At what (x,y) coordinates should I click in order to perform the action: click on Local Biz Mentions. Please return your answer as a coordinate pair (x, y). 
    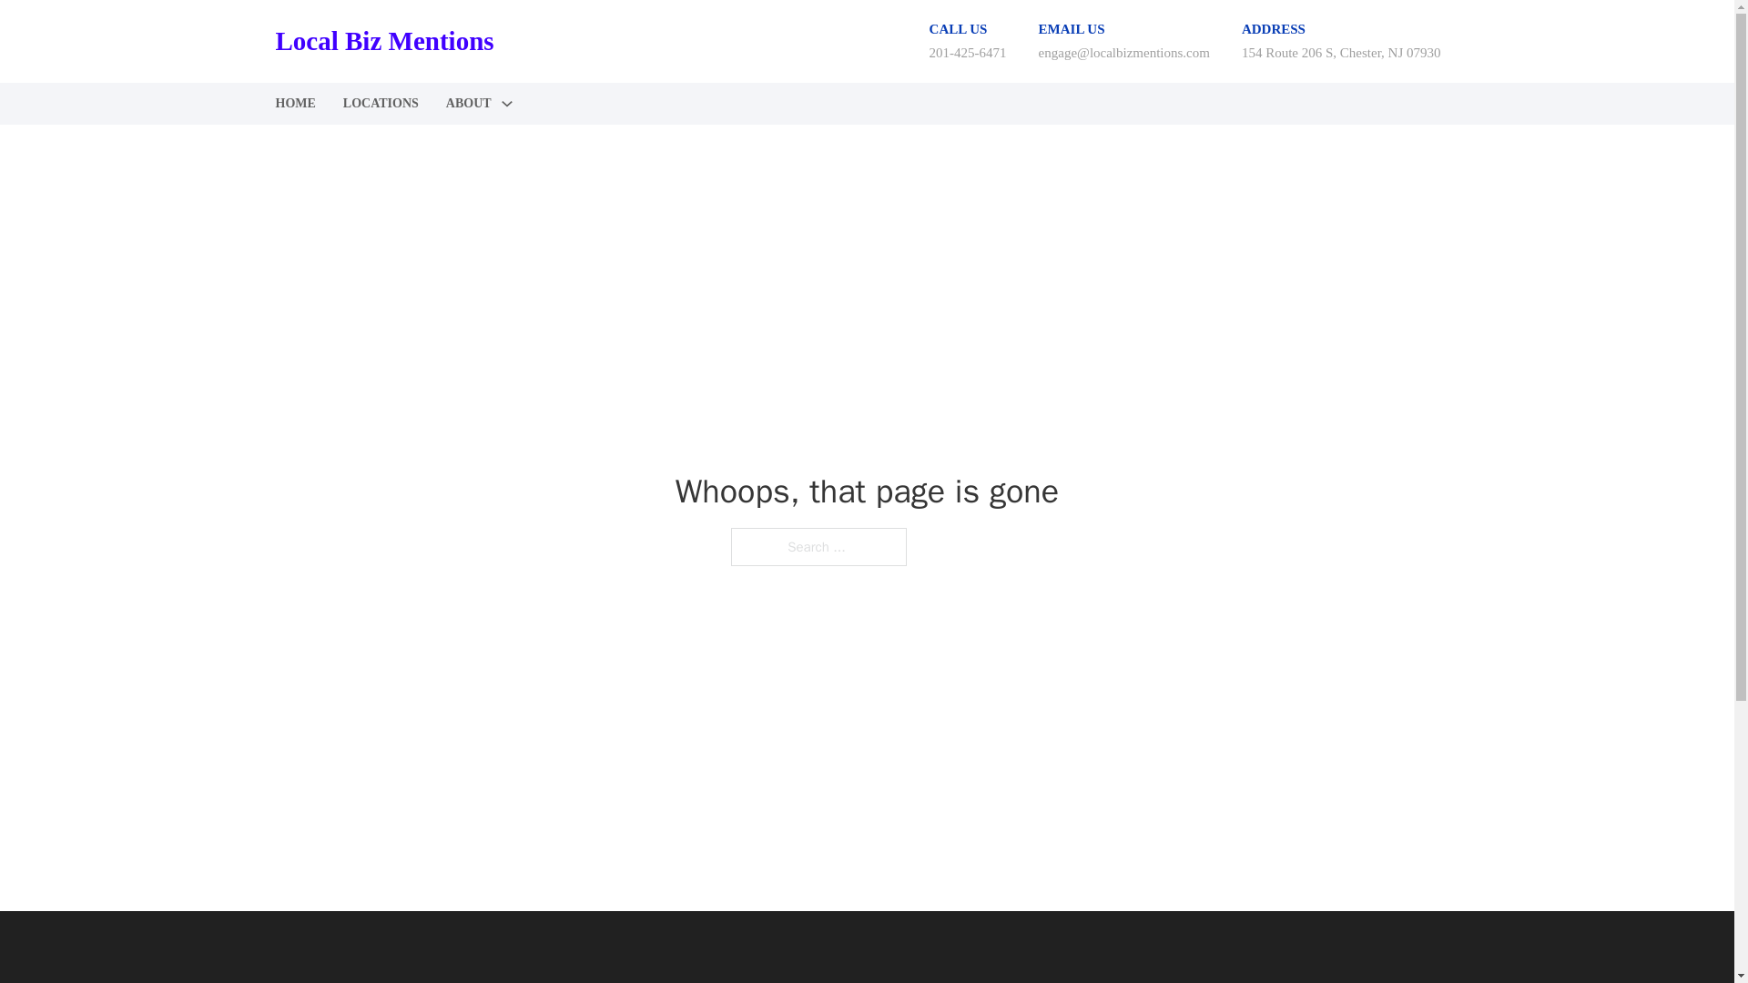
    Looking at the image, I should click on (383, 41).